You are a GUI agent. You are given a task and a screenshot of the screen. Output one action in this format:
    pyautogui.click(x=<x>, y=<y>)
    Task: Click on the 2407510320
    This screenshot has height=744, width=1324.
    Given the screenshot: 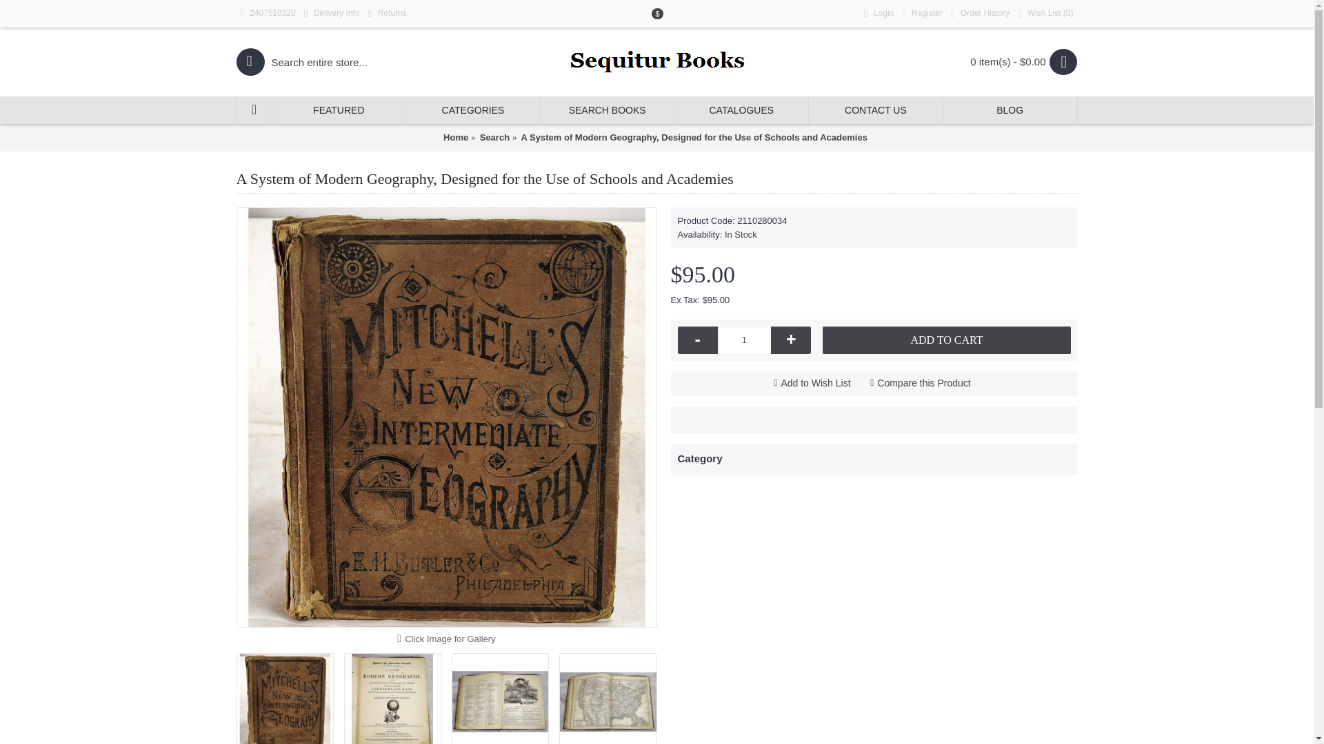 What is the action you would take?
    pyautogui.click(x=267, y=14)
    